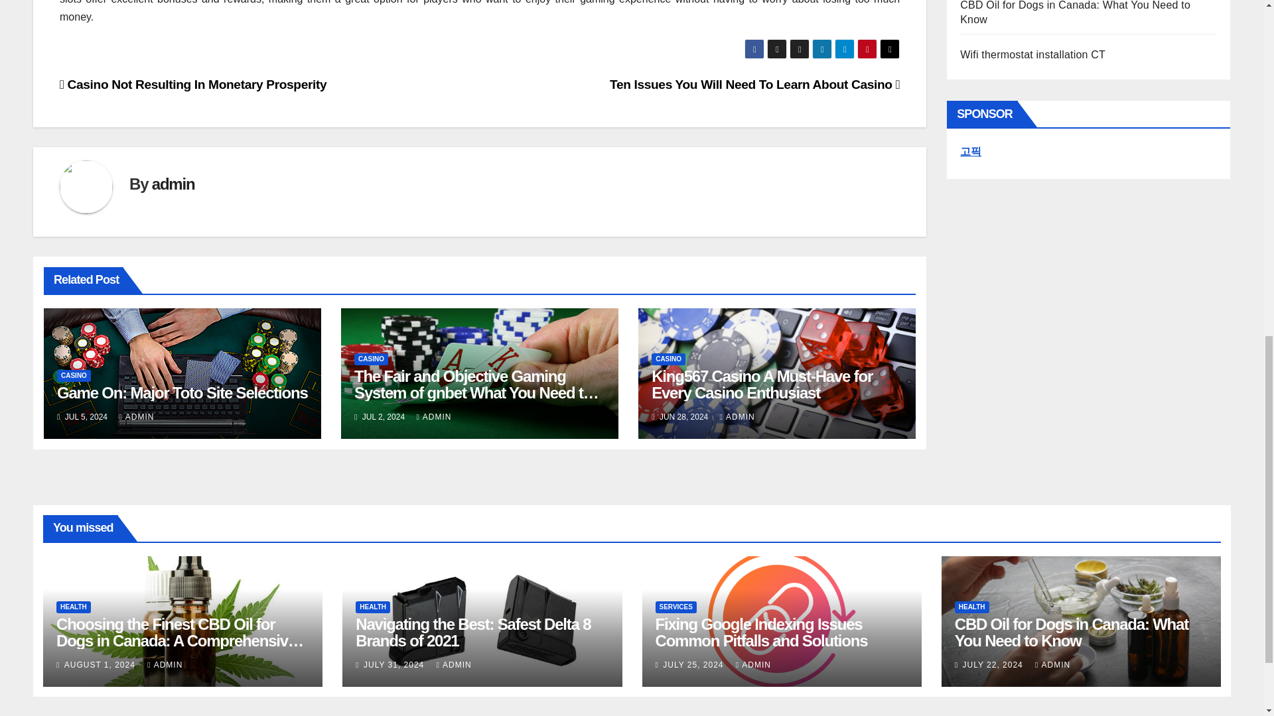 This screenshot has height=716, width=1274. Describe the element at coordinates (136, 417) in the screenshot. I see `ADMIN` at that location.